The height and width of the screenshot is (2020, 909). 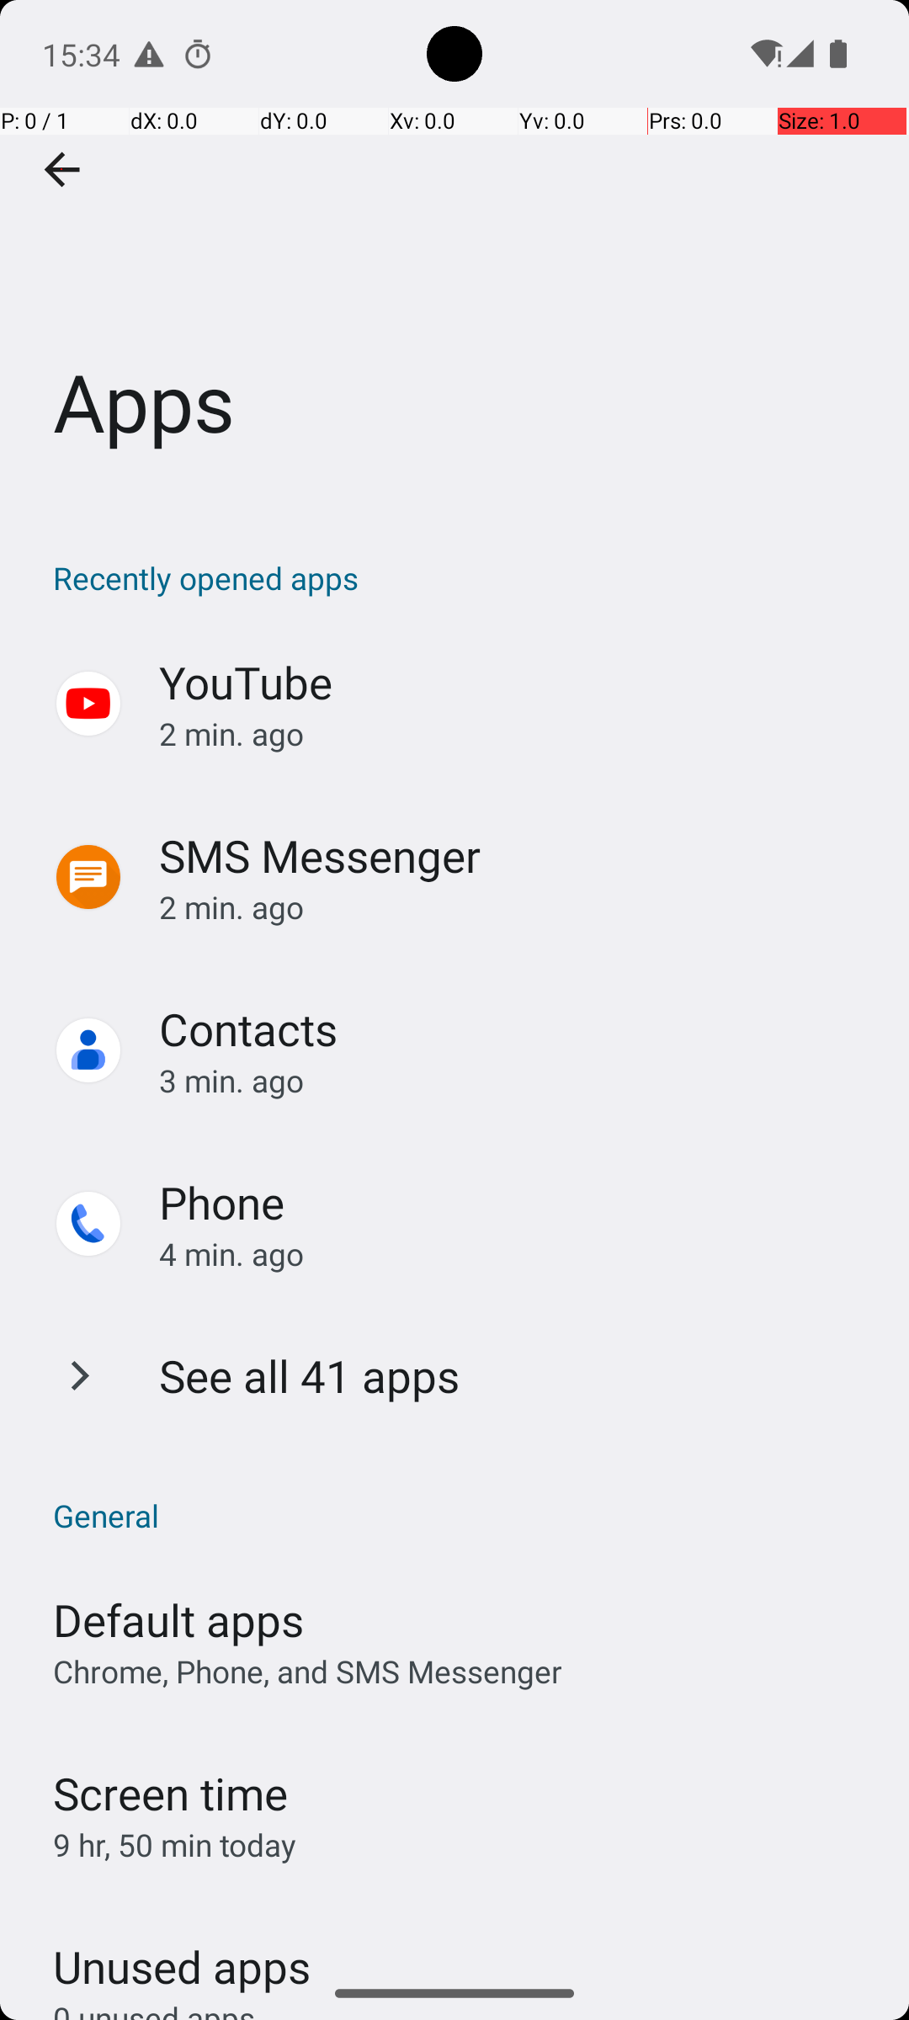 What do you see at coordinates (310, 1375) in the screenshot?
I see `See all 41 apps` at bounding box center [310, 1375].